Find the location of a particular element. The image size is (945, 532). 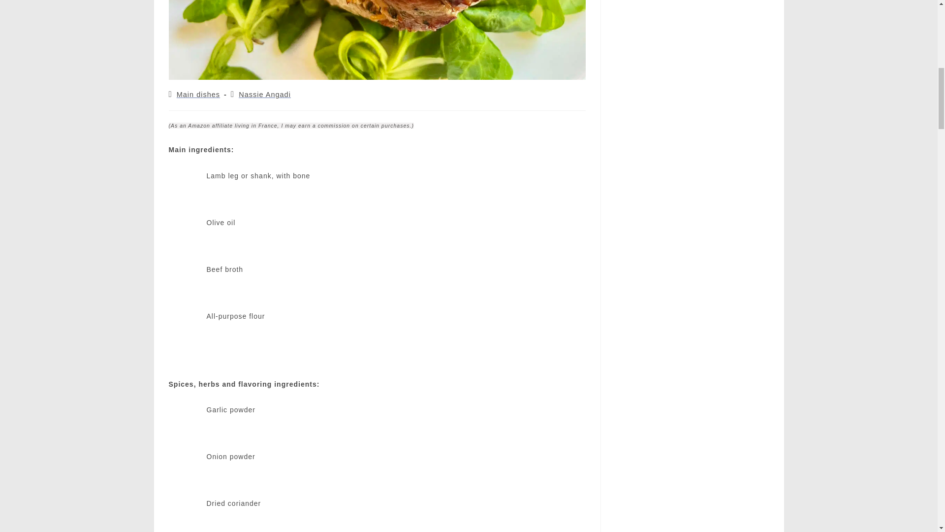

Lamb roast with garlic and rosemary 3 is located at coordinates (186, 235).